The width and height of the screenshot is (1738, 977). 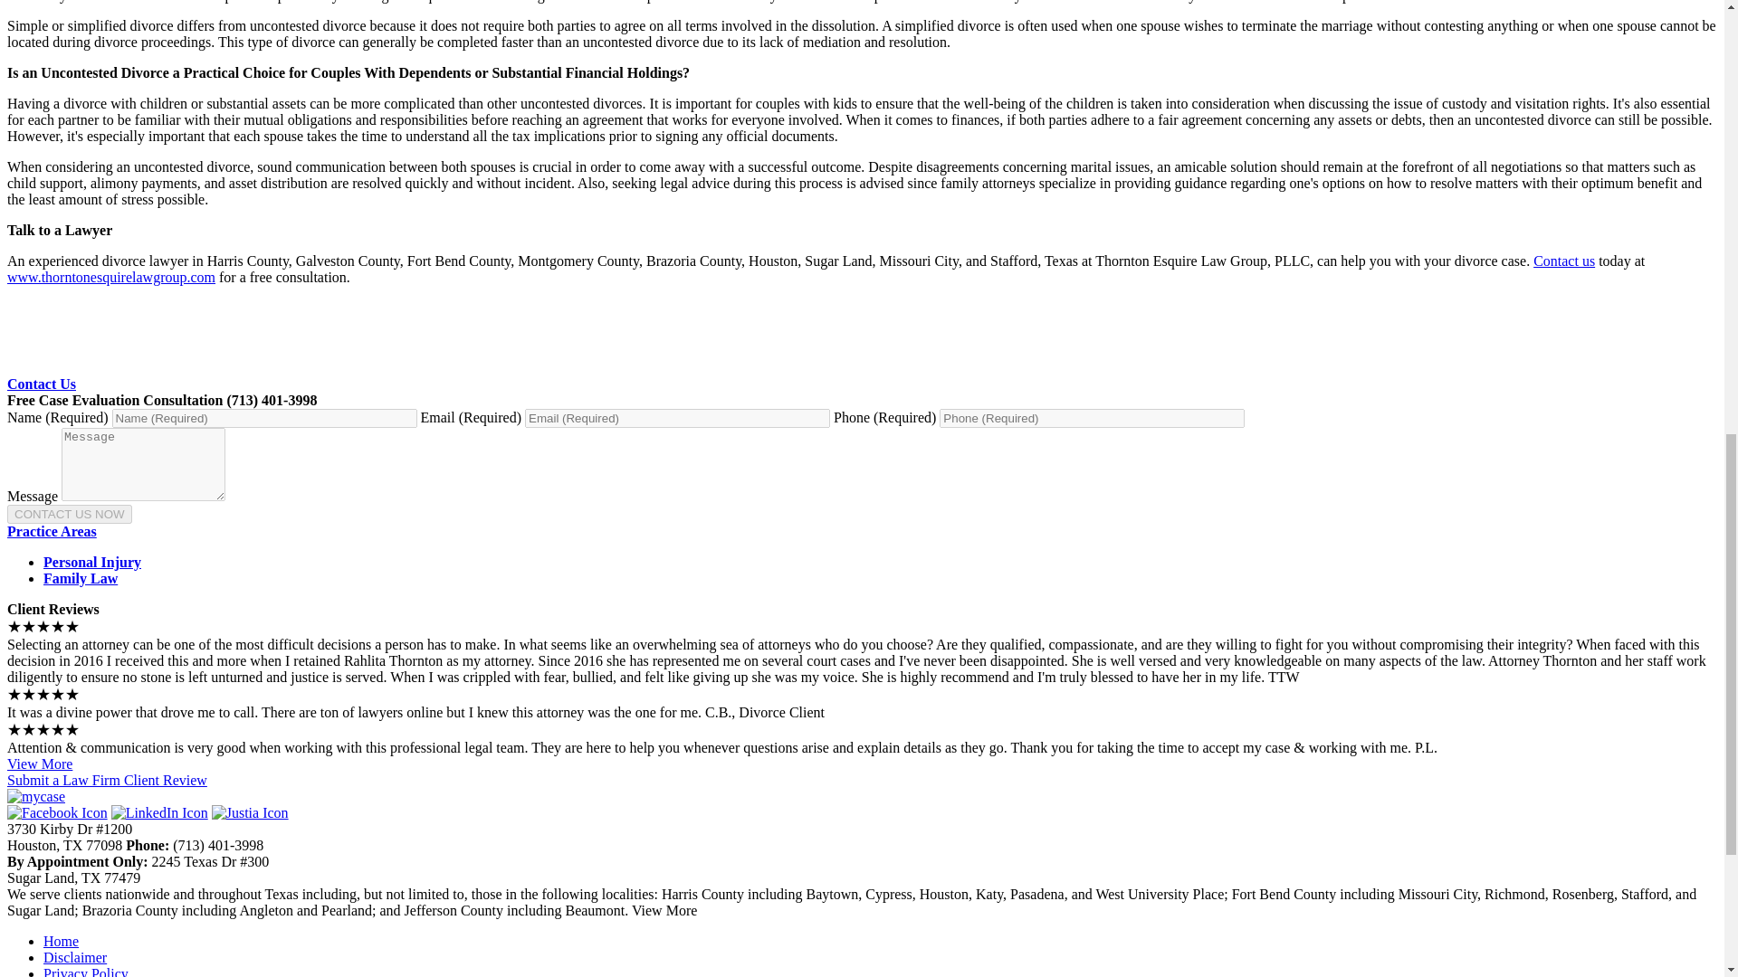 I want to click on Practice Areas, so click(x=52, y=531).